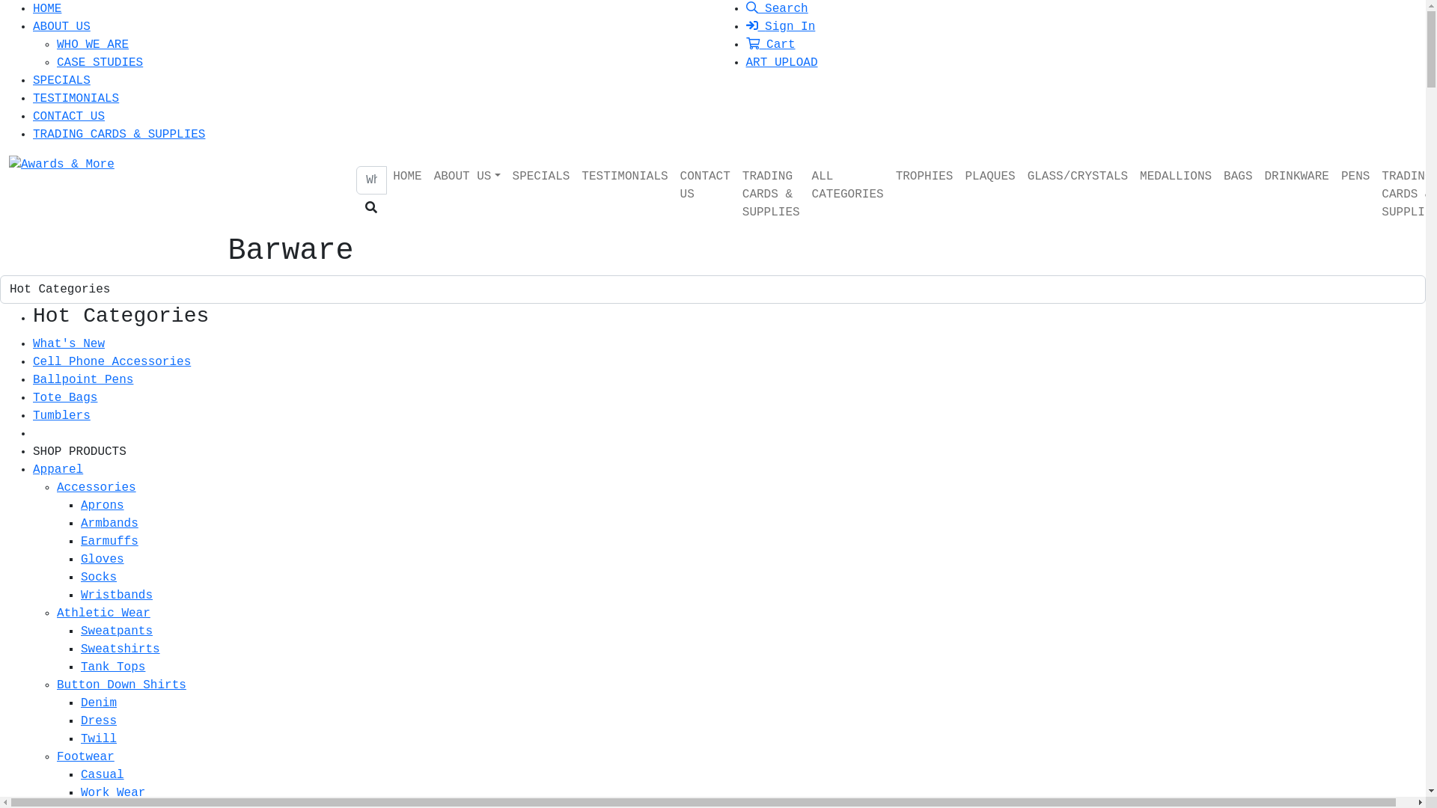 The height and width of the screenshot is (808, 1437). Describe the element at coordinates (1176, 177) in the screenshot. I see `MEDALLIONS` at that location.